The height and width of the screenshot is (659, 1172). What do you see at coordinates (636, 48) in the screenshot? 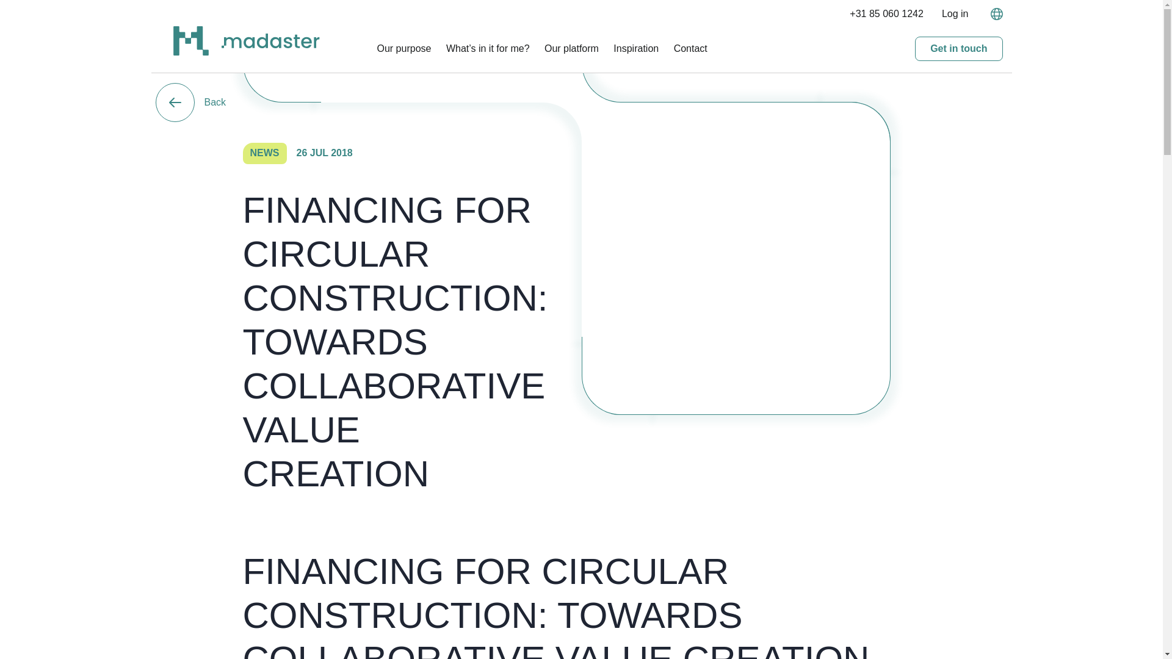
I see `Inspiration` at bounding box center [636, 48].